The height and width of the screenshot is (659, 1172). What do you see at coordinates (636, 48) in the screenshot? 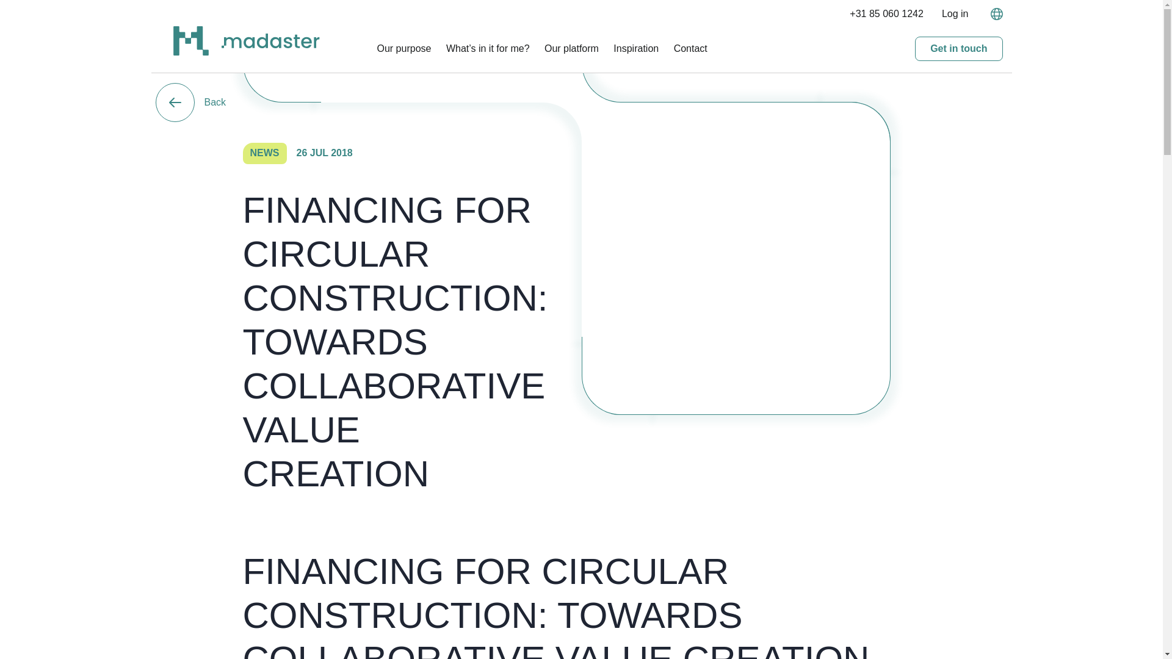
I see `Inspiration` at bounding box center [636, 48].